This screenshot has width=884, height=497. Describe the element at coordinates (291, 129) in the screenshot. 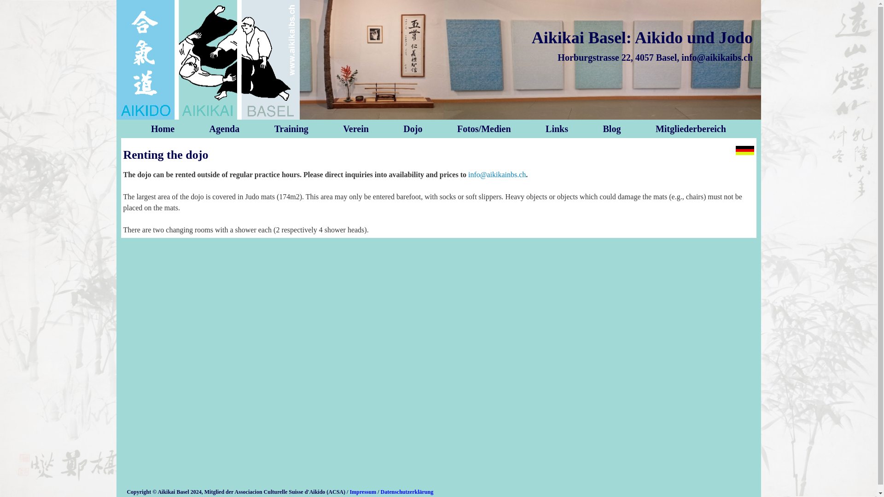

I see `Training` at that location.